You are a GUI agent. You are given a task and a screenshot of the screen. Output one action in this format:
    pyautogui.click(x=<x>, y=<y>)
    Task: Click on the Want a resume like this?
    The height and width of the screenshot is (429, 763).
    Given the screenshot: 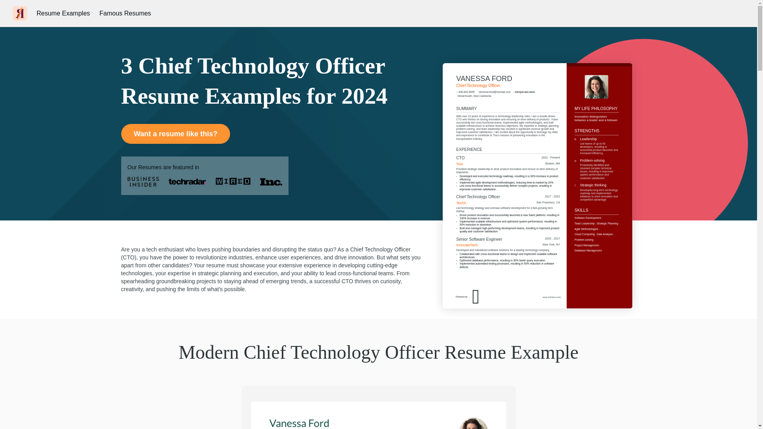 What is the action you would take?
    pyautogui.click(x=175, y=133)
    